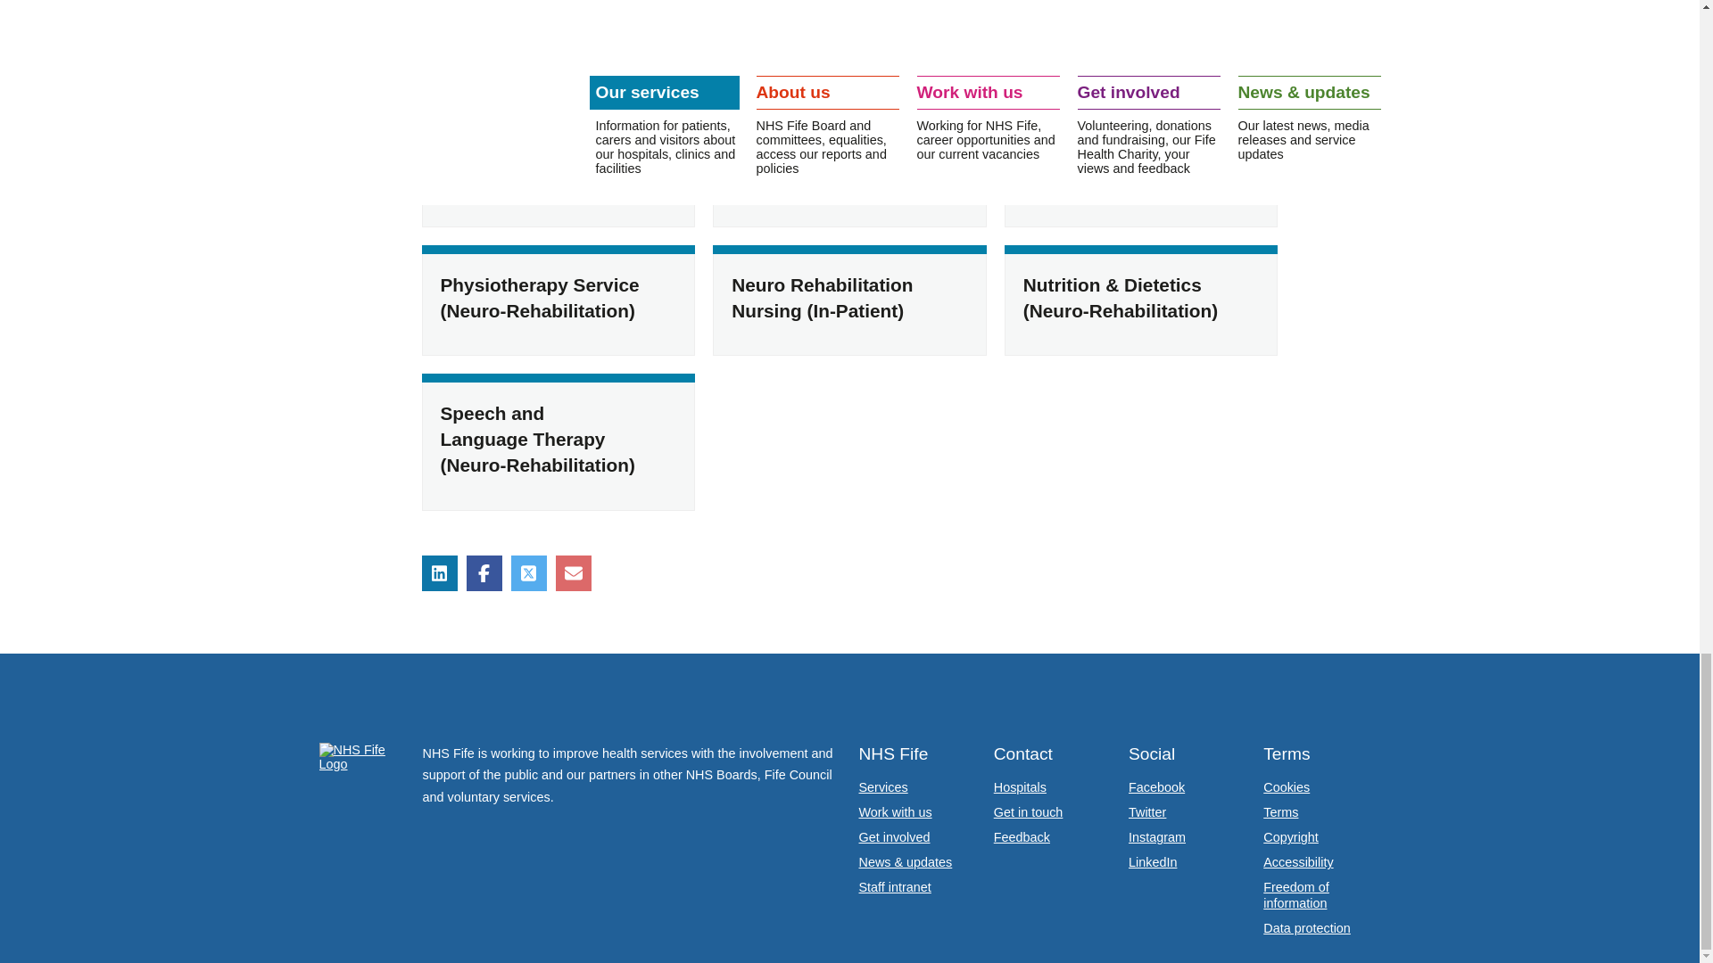  I want to click on Feedback, so click(1021, 836).